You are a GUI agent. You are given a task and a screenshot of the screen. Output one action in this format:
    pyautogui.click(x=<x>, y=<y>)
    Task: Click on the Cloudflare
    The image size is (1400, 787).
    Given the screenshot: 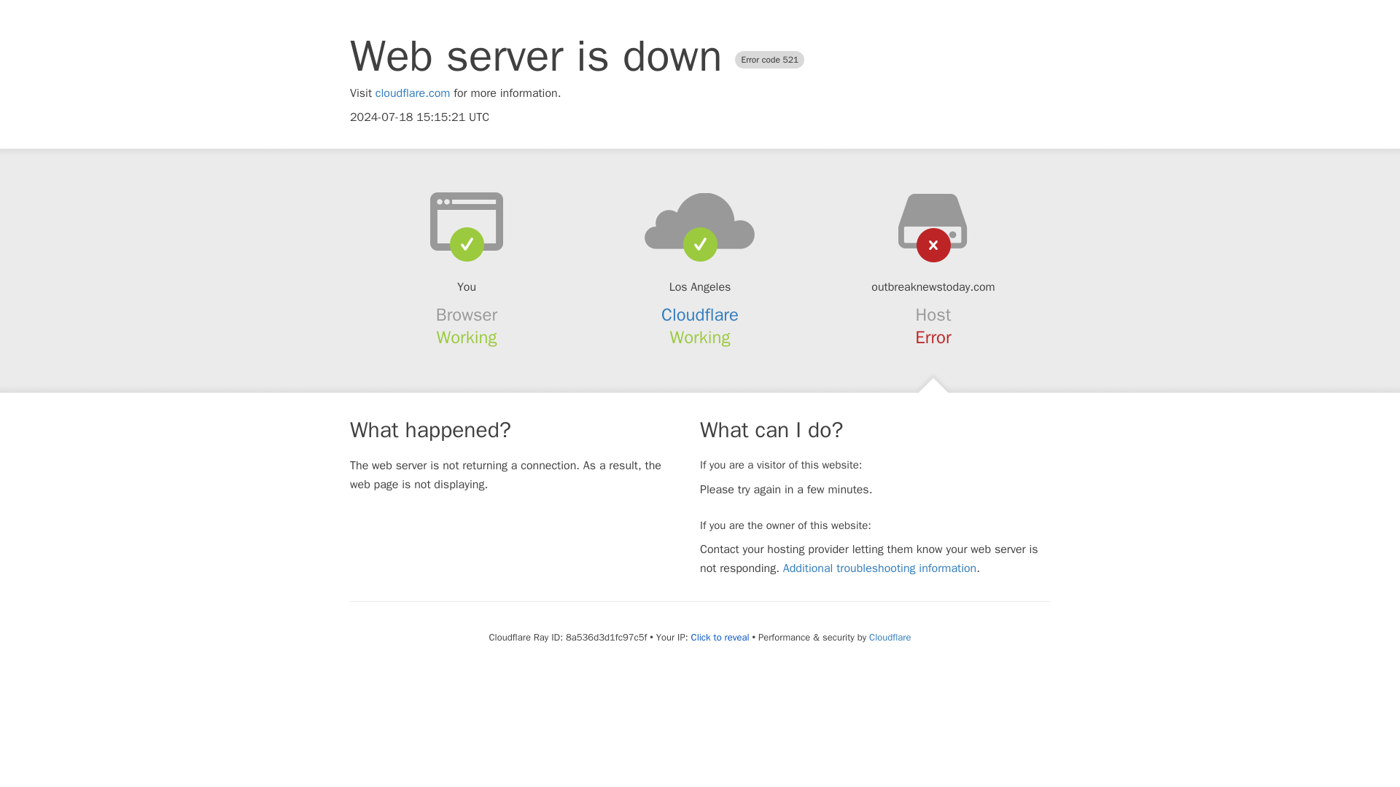 What is the action you would take?
    pyautogui.click(x=890, y=637)
    